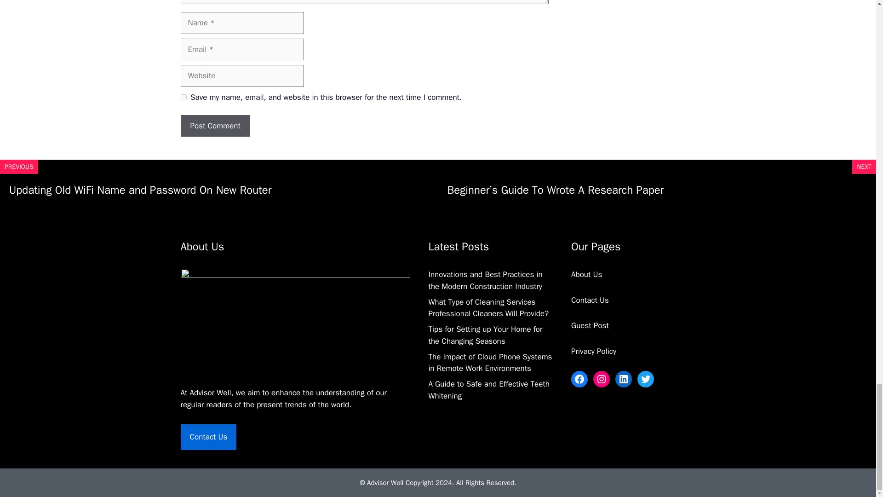 The height and width of the screenshot is (497, 883). What do you see at coordinates (215, 126) in the screenshot?
I see `Post Comment` at bounding box center [215, 126].